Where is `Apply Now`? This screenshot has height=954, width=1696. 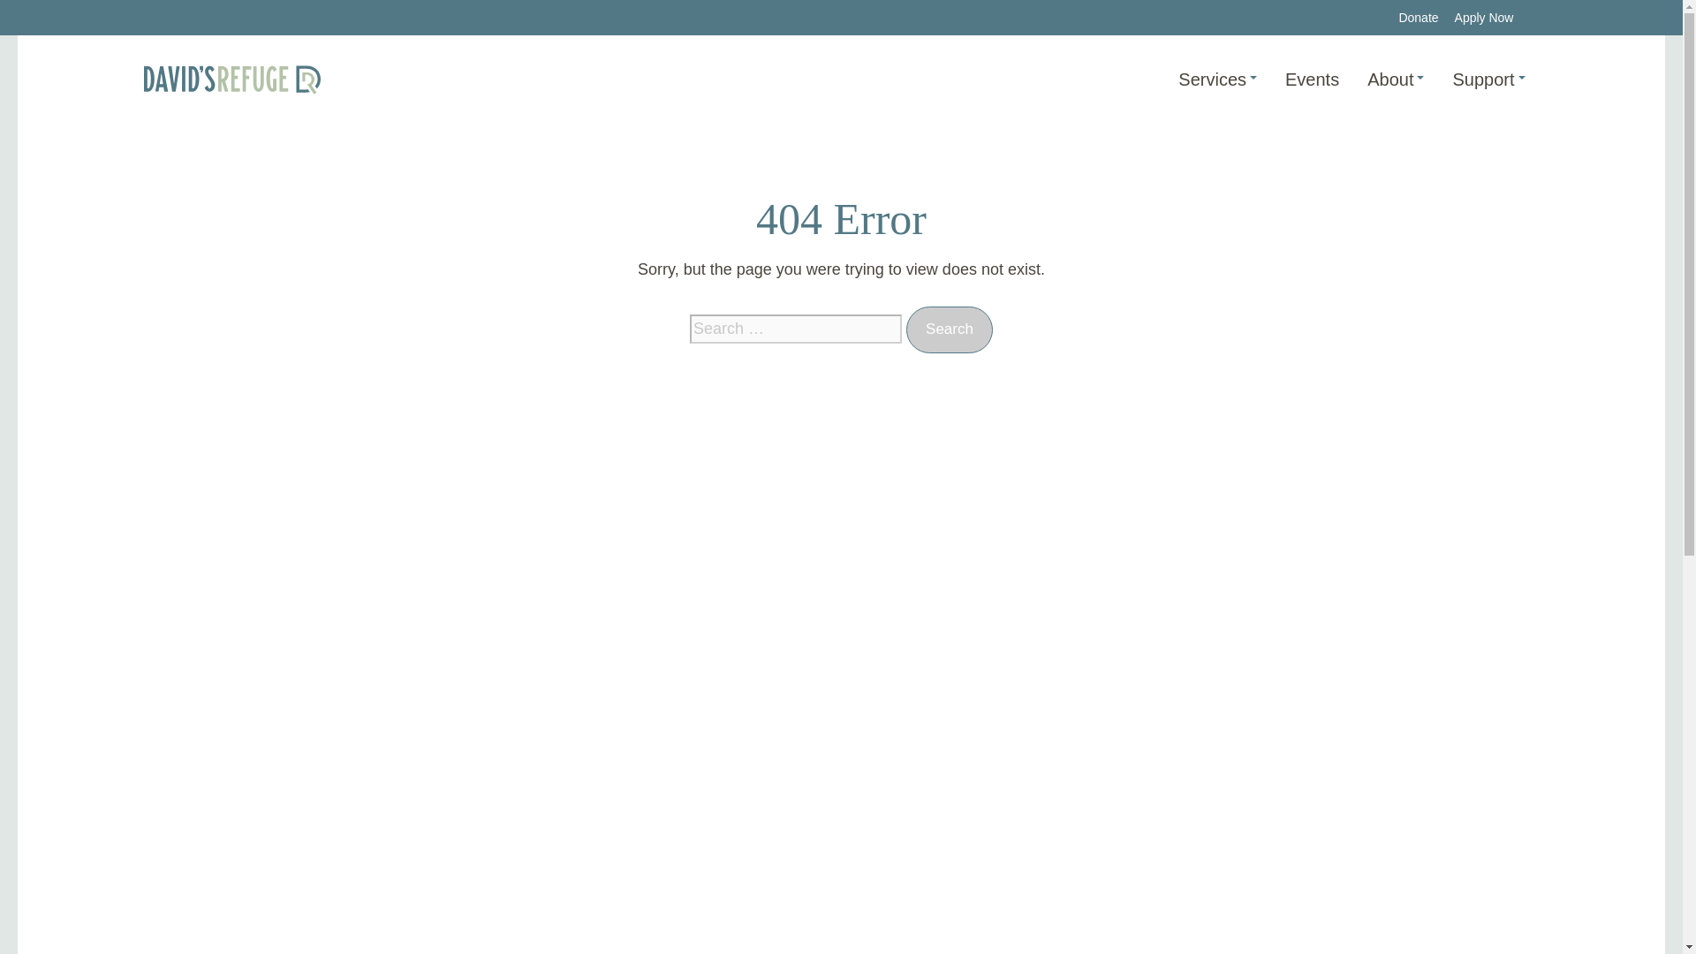
Apply Now is located at coordinates (1484, 18).